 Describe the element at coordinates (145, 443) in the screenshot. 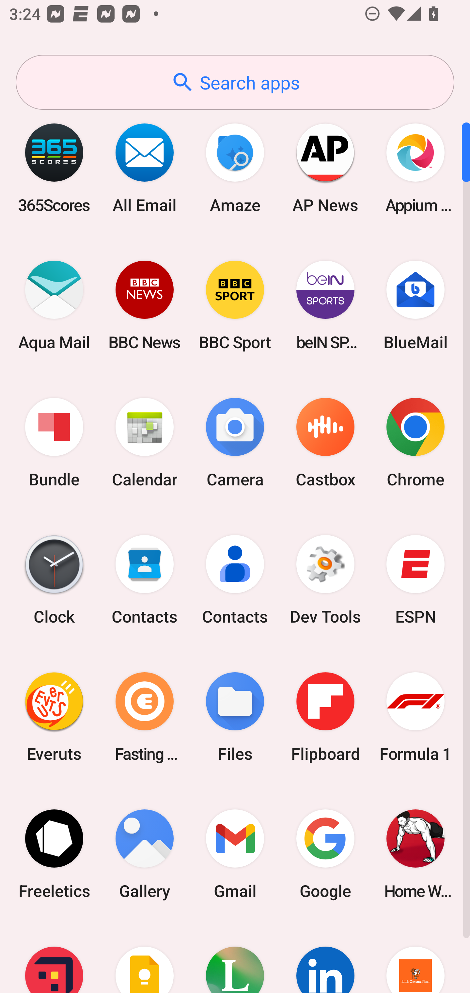

I see `Calendar` at that location.